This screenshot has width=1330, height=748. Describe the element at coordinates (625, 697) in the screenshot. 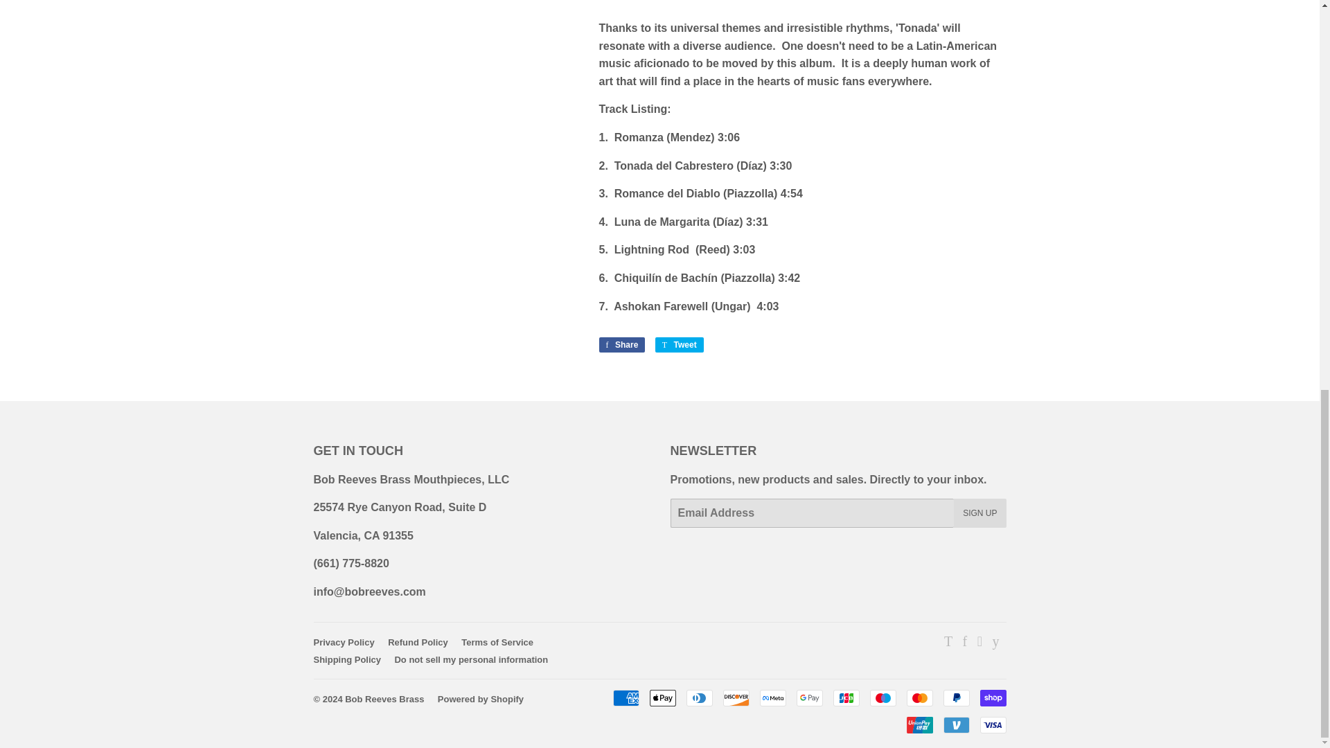

I see `American Express` at that location.